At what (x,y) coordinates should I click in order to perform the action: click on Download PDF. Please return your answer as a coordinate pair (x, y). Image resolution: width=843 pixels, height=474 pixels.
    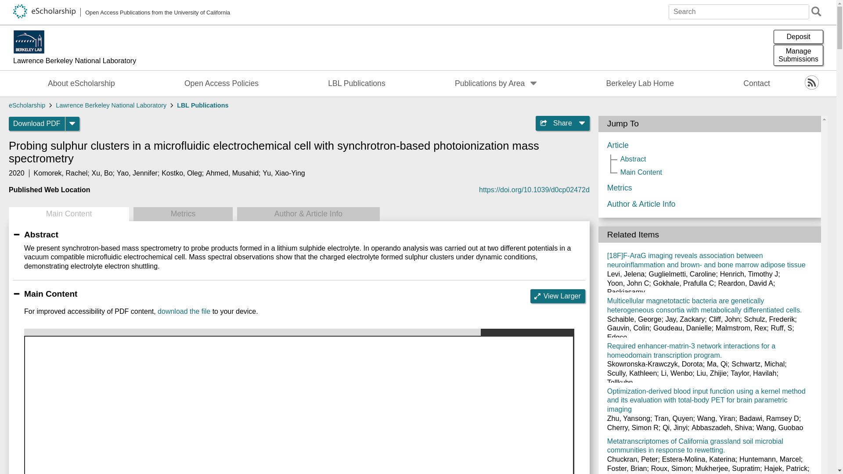
    Looking at the image, I should click on (82, 83).